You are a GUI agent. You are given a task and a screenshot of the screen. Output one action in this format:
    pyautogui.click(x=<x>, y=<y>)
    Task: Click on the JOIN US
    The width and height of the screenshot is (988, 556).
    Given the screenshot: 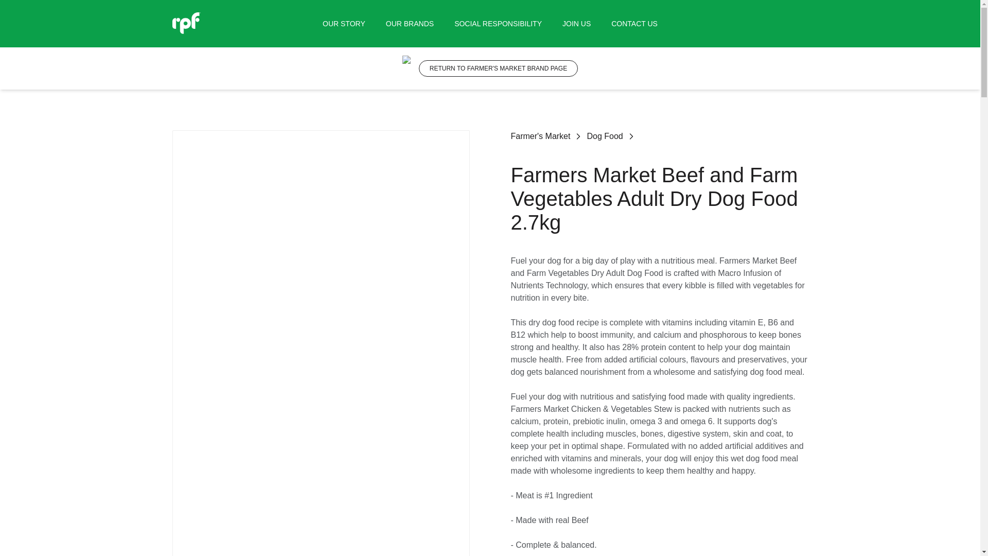 What is the action you would take?
    pyautogui.click(x=576, y=24)
    